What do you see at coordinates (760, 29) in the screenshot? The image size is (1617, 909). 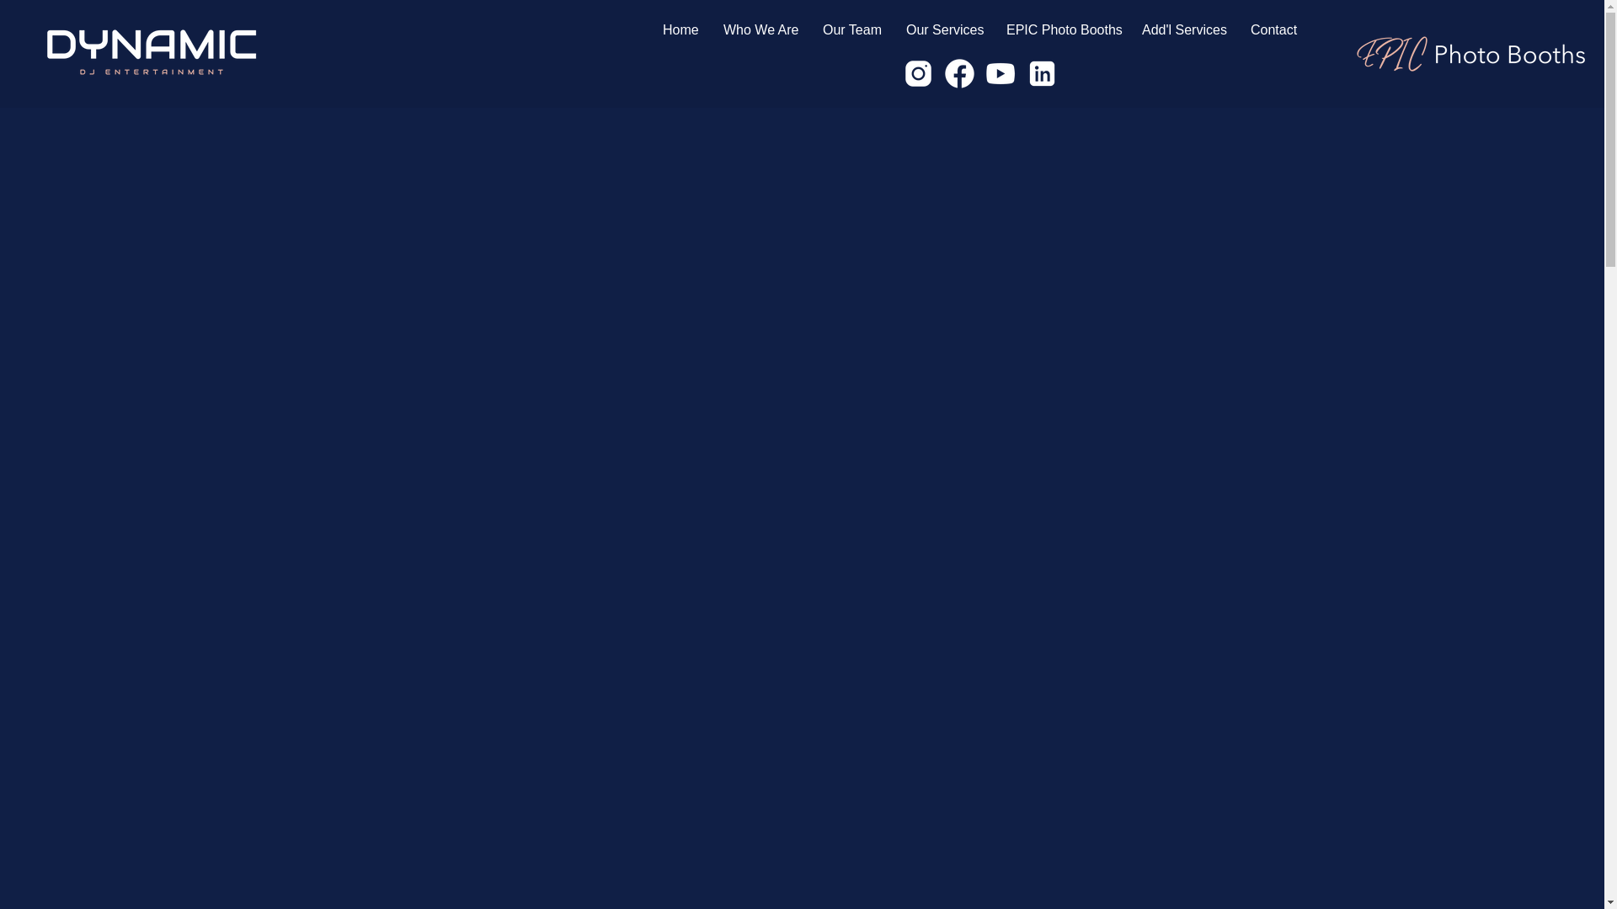 I see `Who We Are` at bounding box center [760, 29].